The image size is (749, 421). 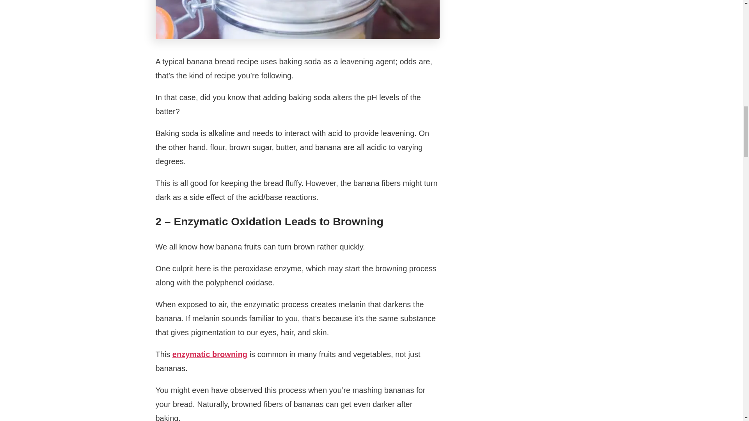 I want to click on enzymatic browning, so click(x=209, y=354).